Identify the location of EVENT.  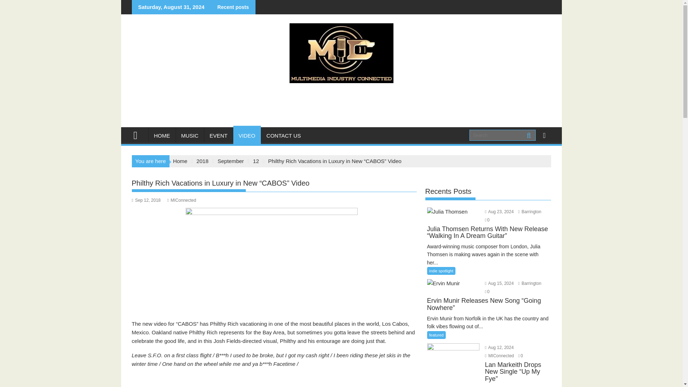
(219, 135).